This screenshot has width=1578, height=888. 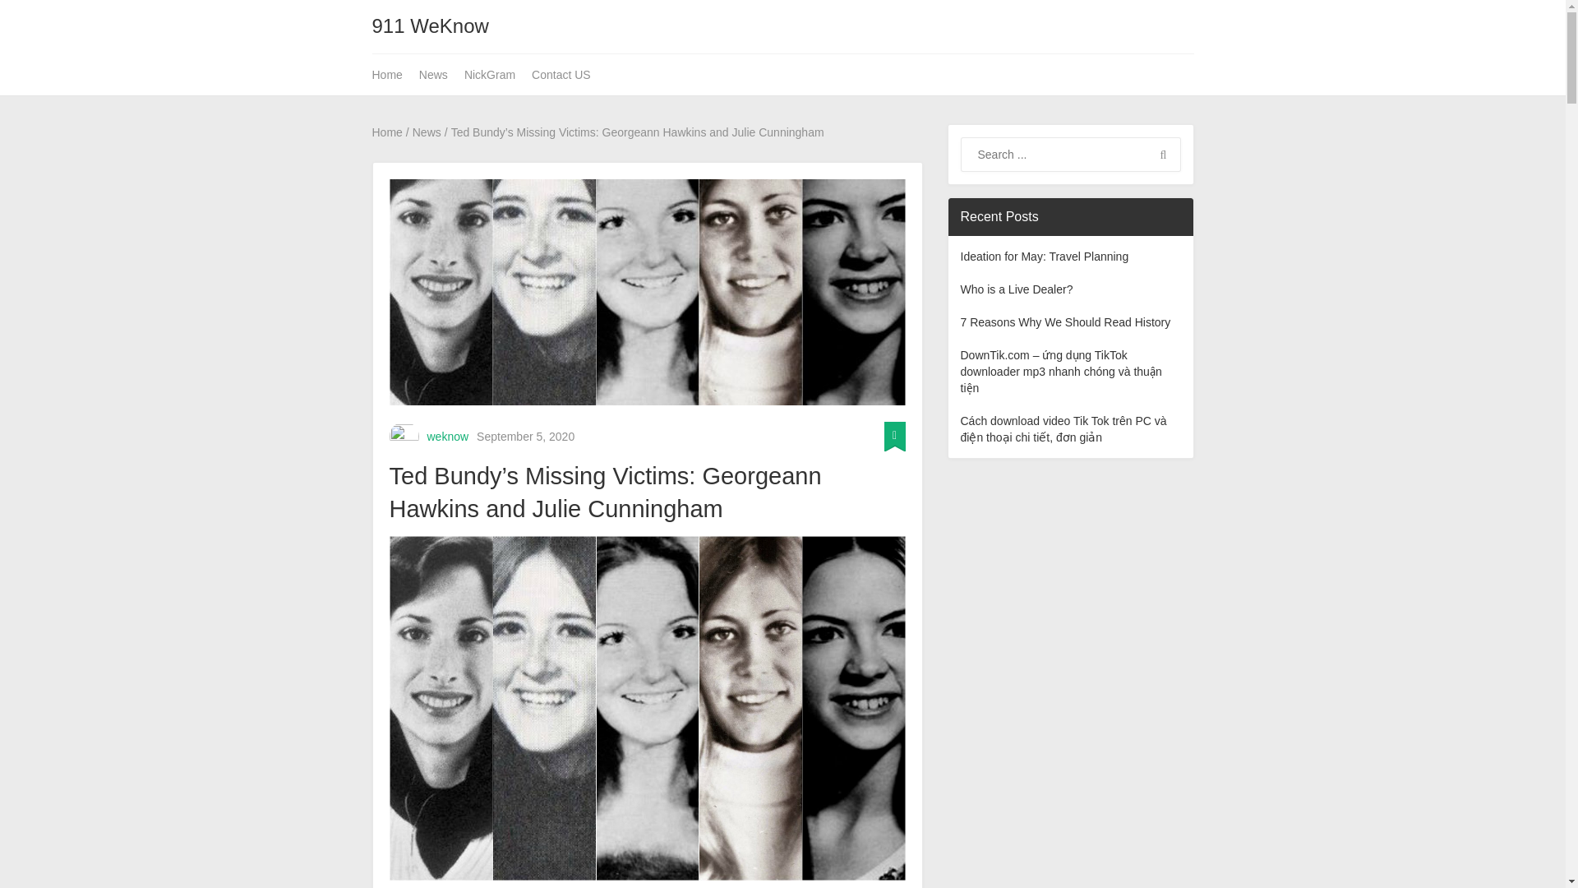 What do you see at coordinates (448, 436) in the screenshot?
I see `weknow` at bounding box center [448, 436].